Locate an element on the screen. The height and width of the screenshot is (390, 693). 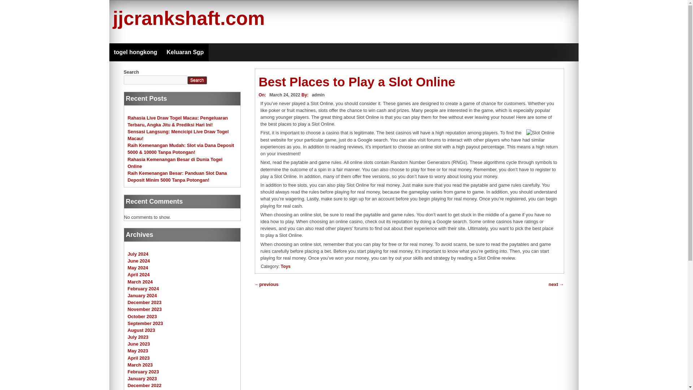
March 24, 2022 is located at coordinates (283, 95).